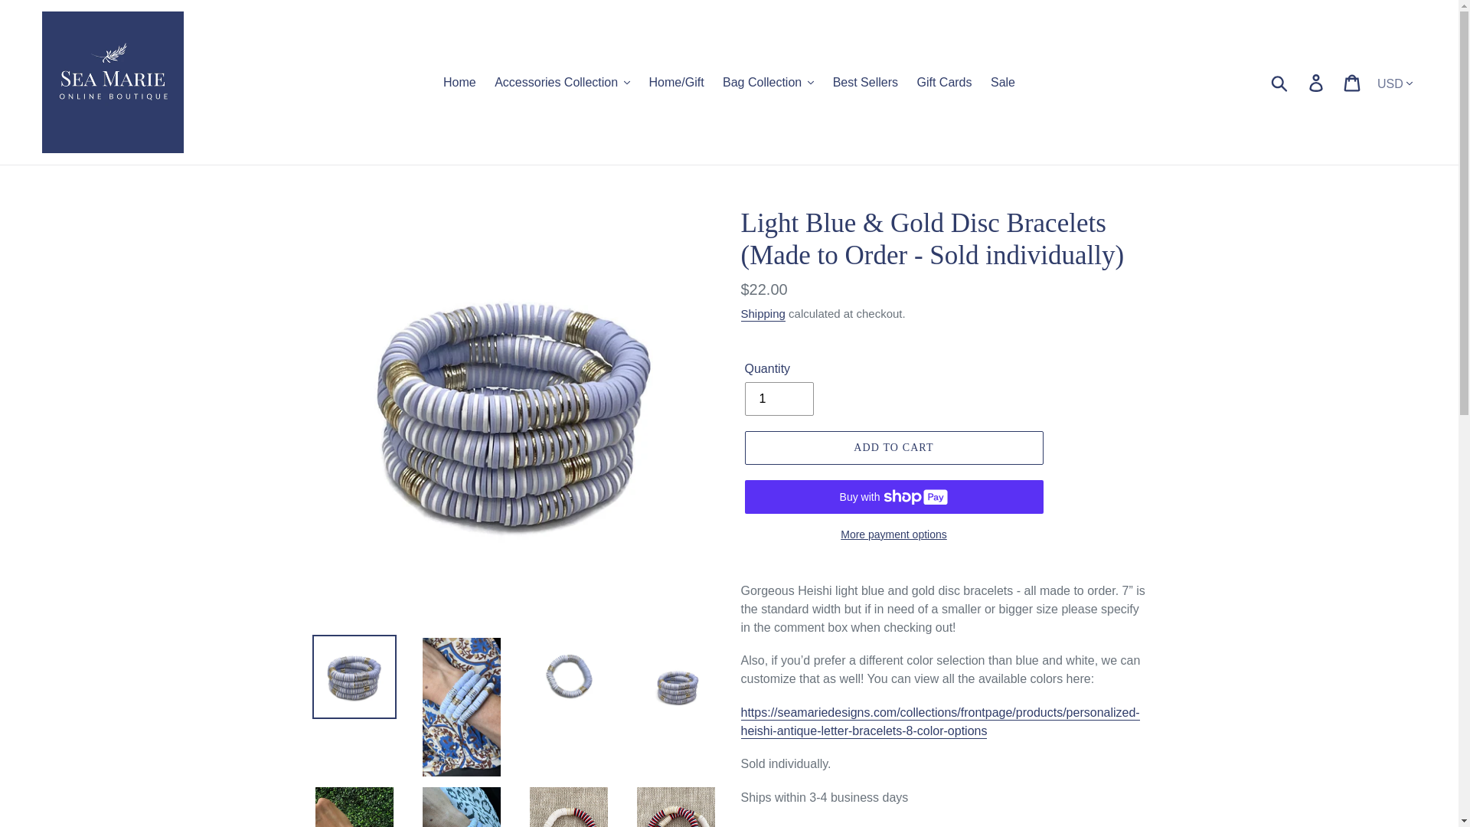 This screenshot has width=1470, height=827. I want to click on Cart, so click(1353, 81).